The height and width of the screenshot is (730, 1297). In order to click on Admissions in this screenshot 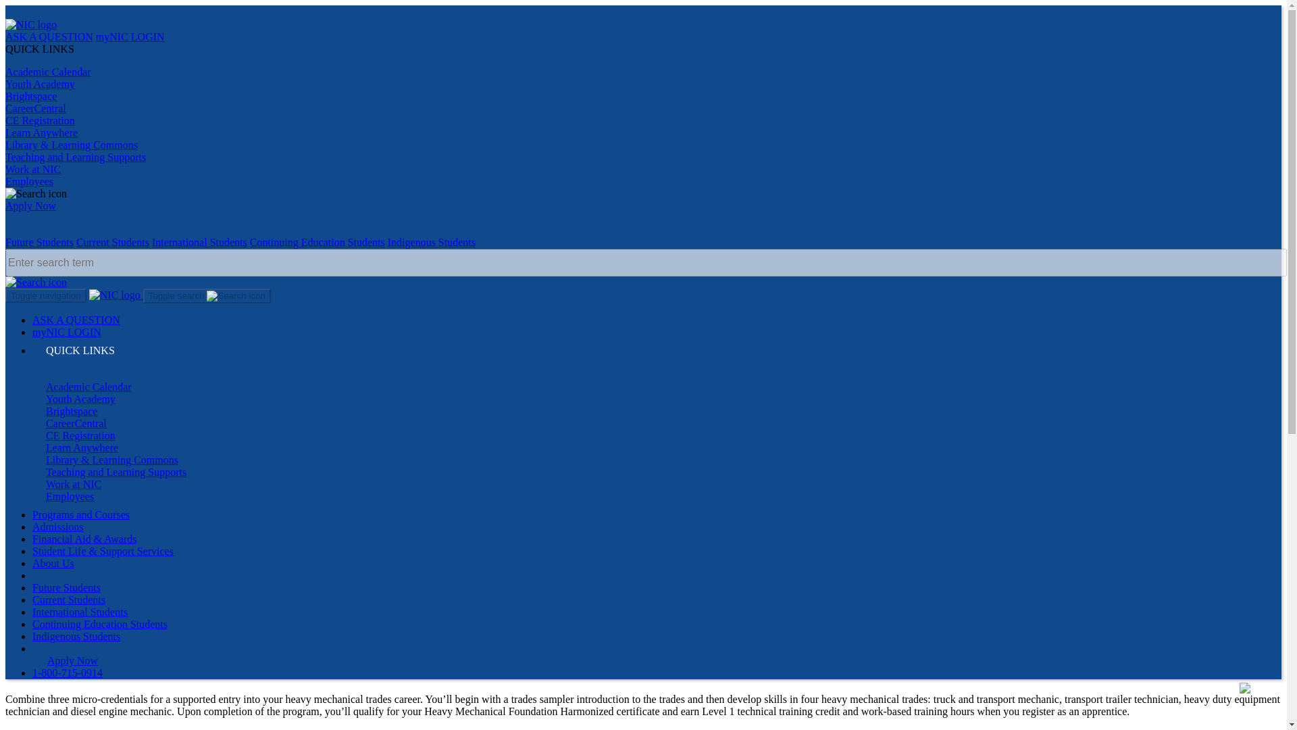, I will do `click(58, 527)`.